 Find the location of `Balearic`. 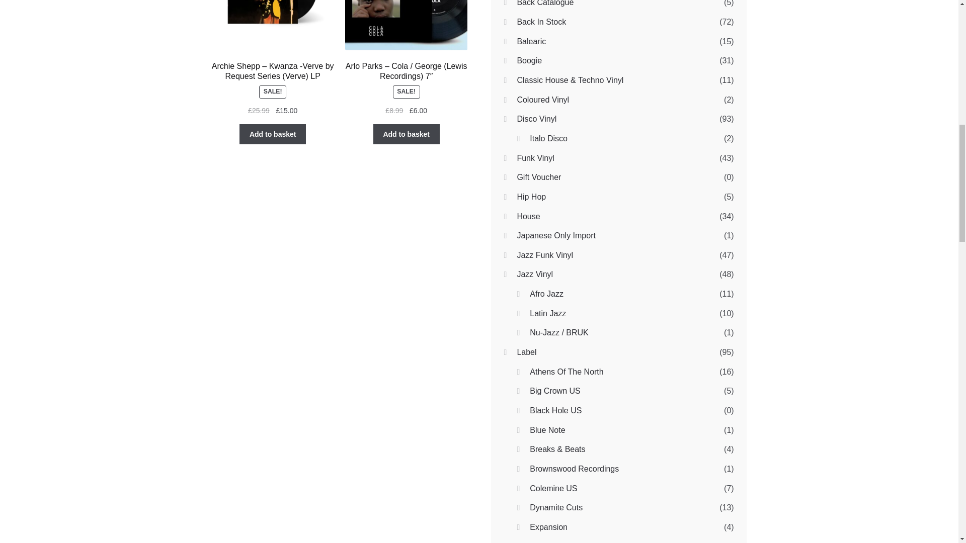

Balearic is located at coordinates (531, 41).